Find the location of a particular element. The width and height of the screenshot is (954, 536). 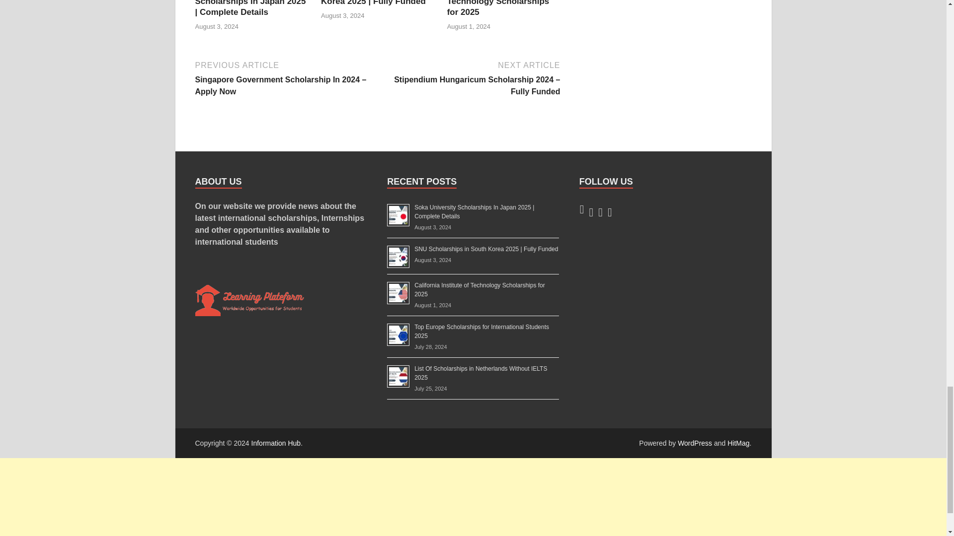

California Institute of Technology Scholarships for 2025 is located at coordinates (498, 8).